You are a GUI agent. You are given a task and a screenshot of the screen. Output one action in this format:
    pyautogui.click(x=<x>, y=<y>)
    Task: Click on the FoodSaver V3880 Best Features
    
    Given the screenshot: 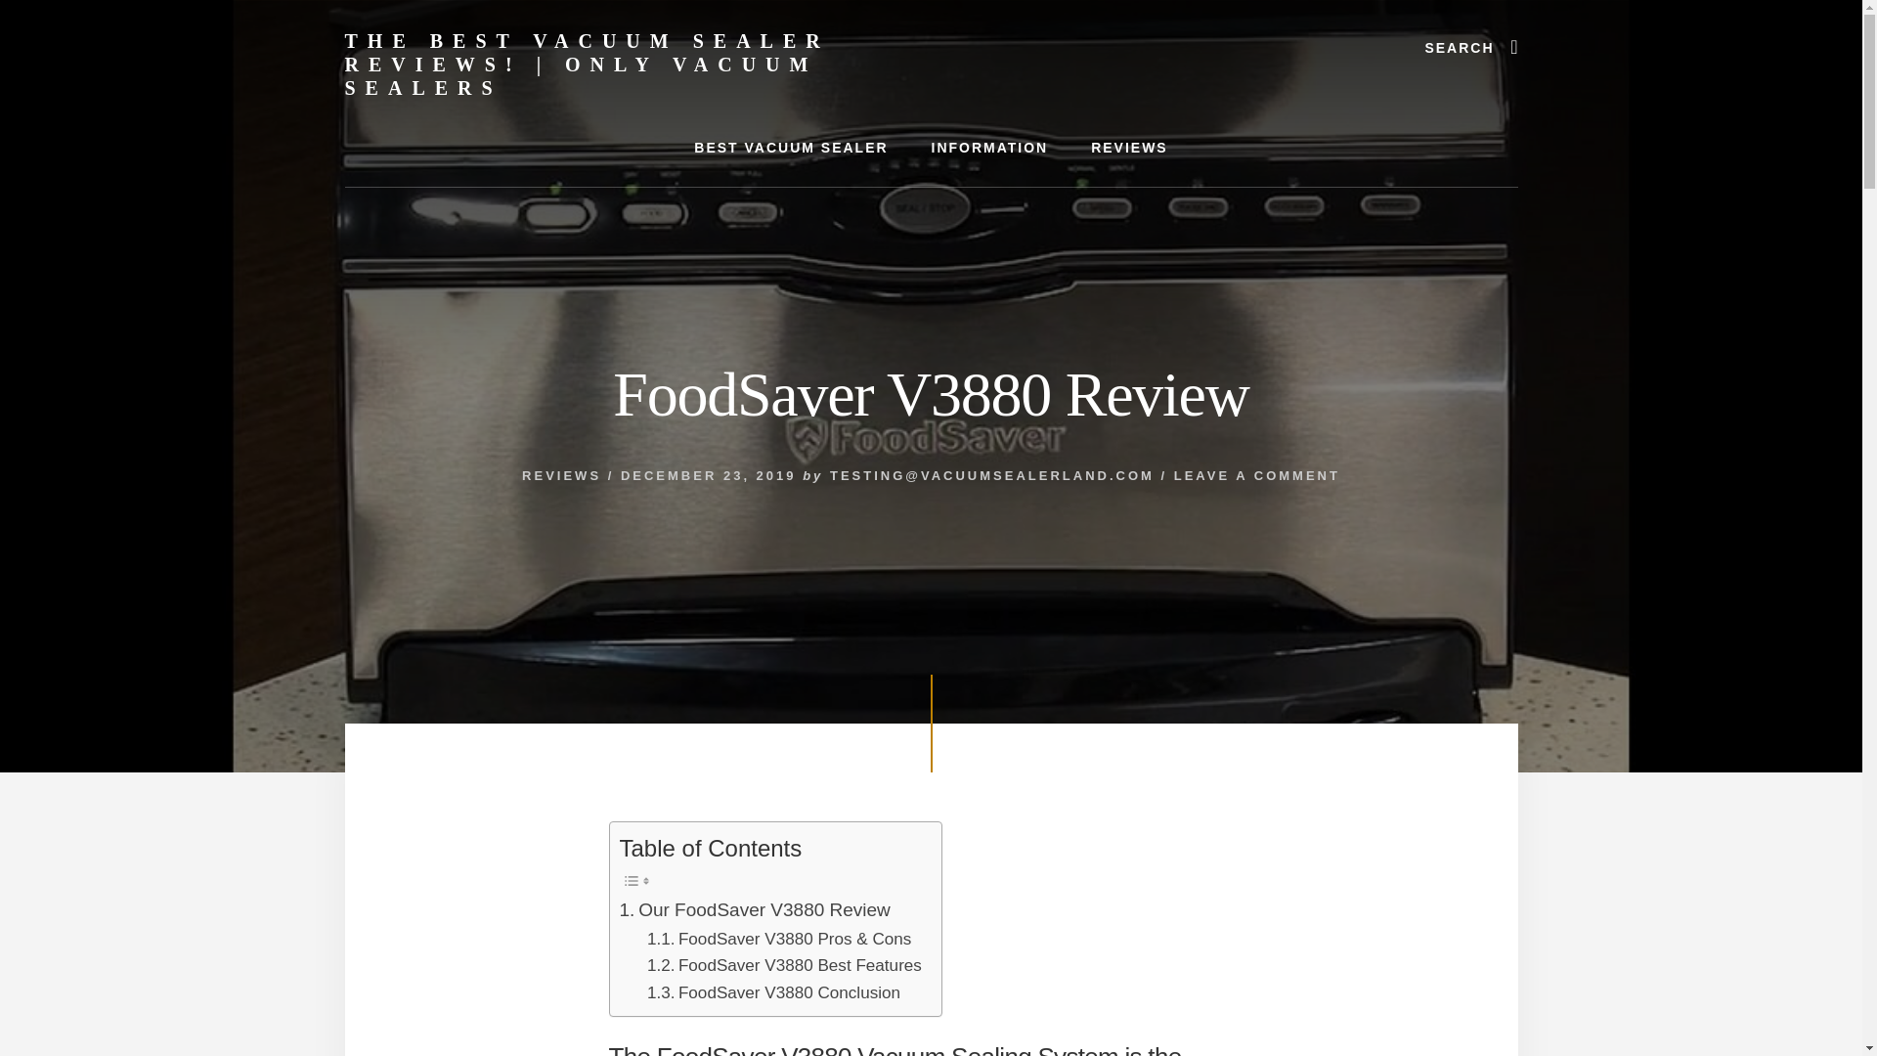 What is the action you would take?
    pyautogui.click(x=784, y=966)
    